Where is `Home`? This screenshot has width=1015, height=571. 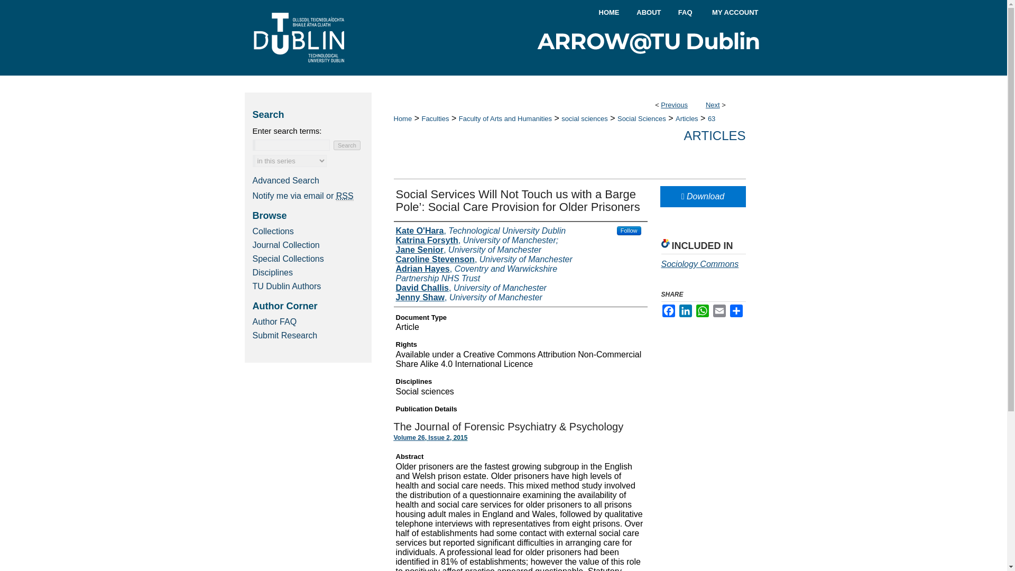
Home is located at coordinates (609, 13).